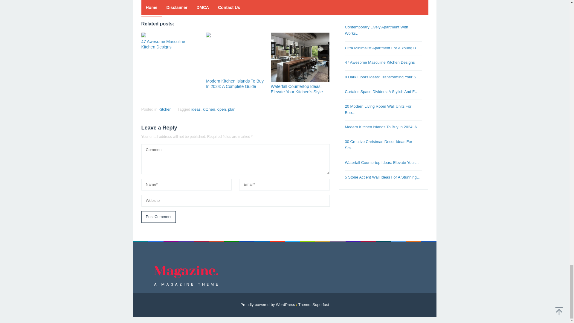 This screenshot has width=574, height=323. What do you see at coordinates (170, 35) in the screenshot?
I see `Permalink to: 47 Awesome Masculine Kitchen Designs` at bounding box center [170, 35].